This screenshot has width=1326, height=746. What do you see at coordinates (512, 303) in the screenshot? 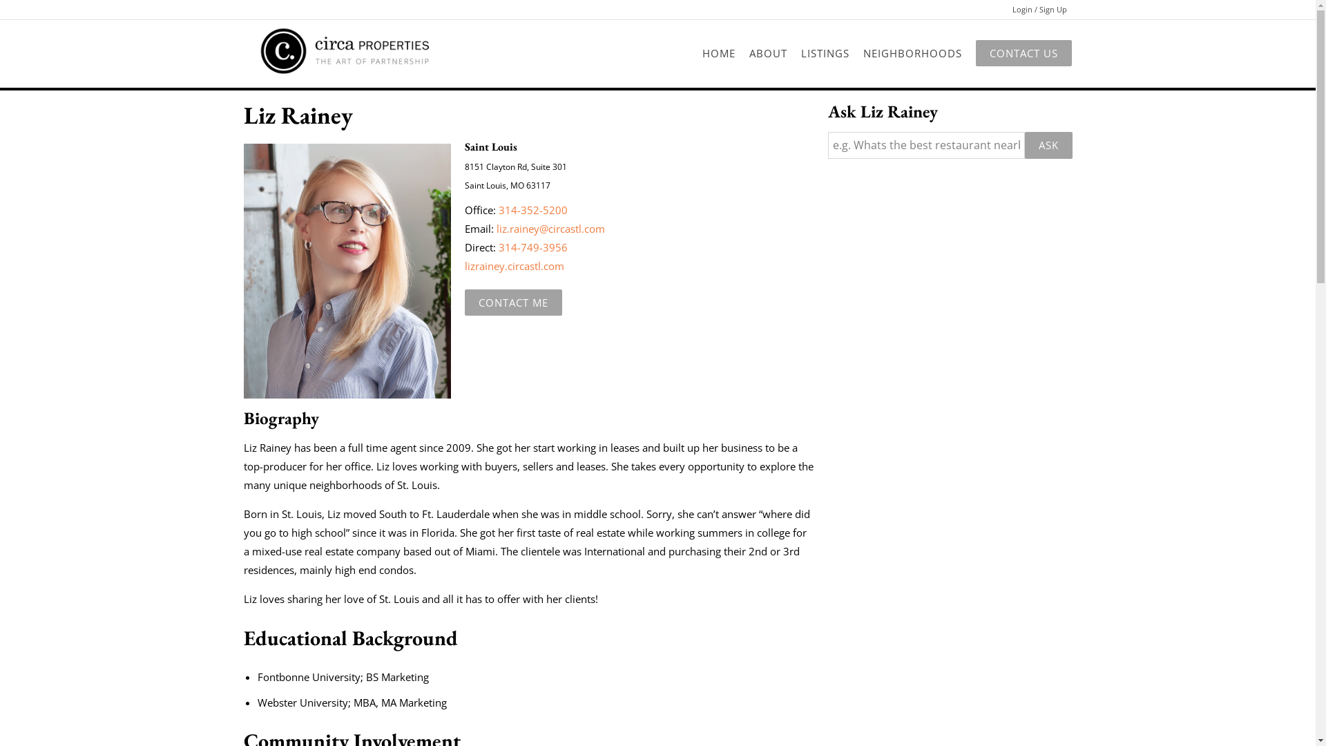
I see `CONTACT ME` at bounding box center [512, 303].